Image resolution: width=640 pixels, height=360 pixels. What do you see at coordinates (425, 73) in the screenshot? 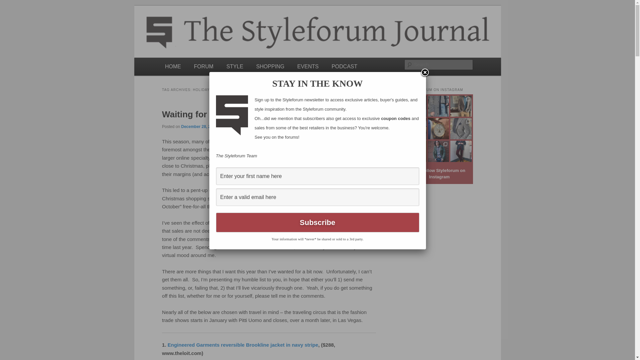
I see `Close` at bounding box center [425, 73].